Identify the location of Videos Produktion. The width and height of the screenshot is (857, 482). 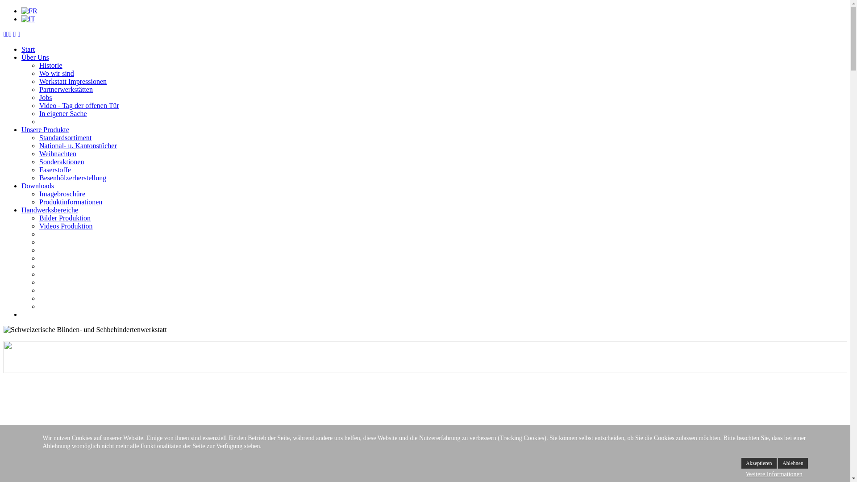
(66, 226).